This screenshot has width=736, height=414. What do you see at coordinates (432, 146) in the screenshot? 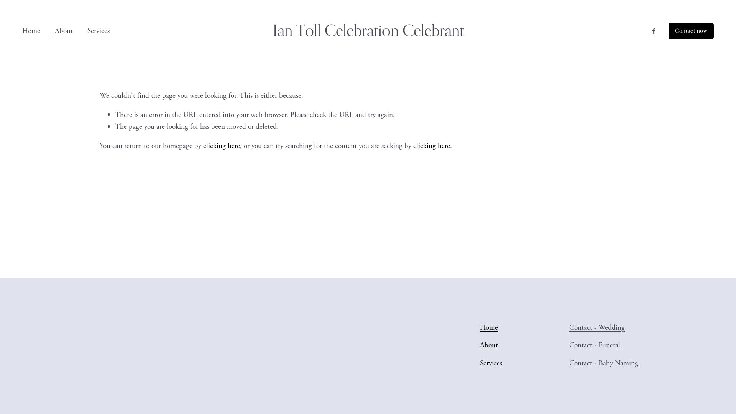
I see `clicking here` at bounding box center [432, 146].